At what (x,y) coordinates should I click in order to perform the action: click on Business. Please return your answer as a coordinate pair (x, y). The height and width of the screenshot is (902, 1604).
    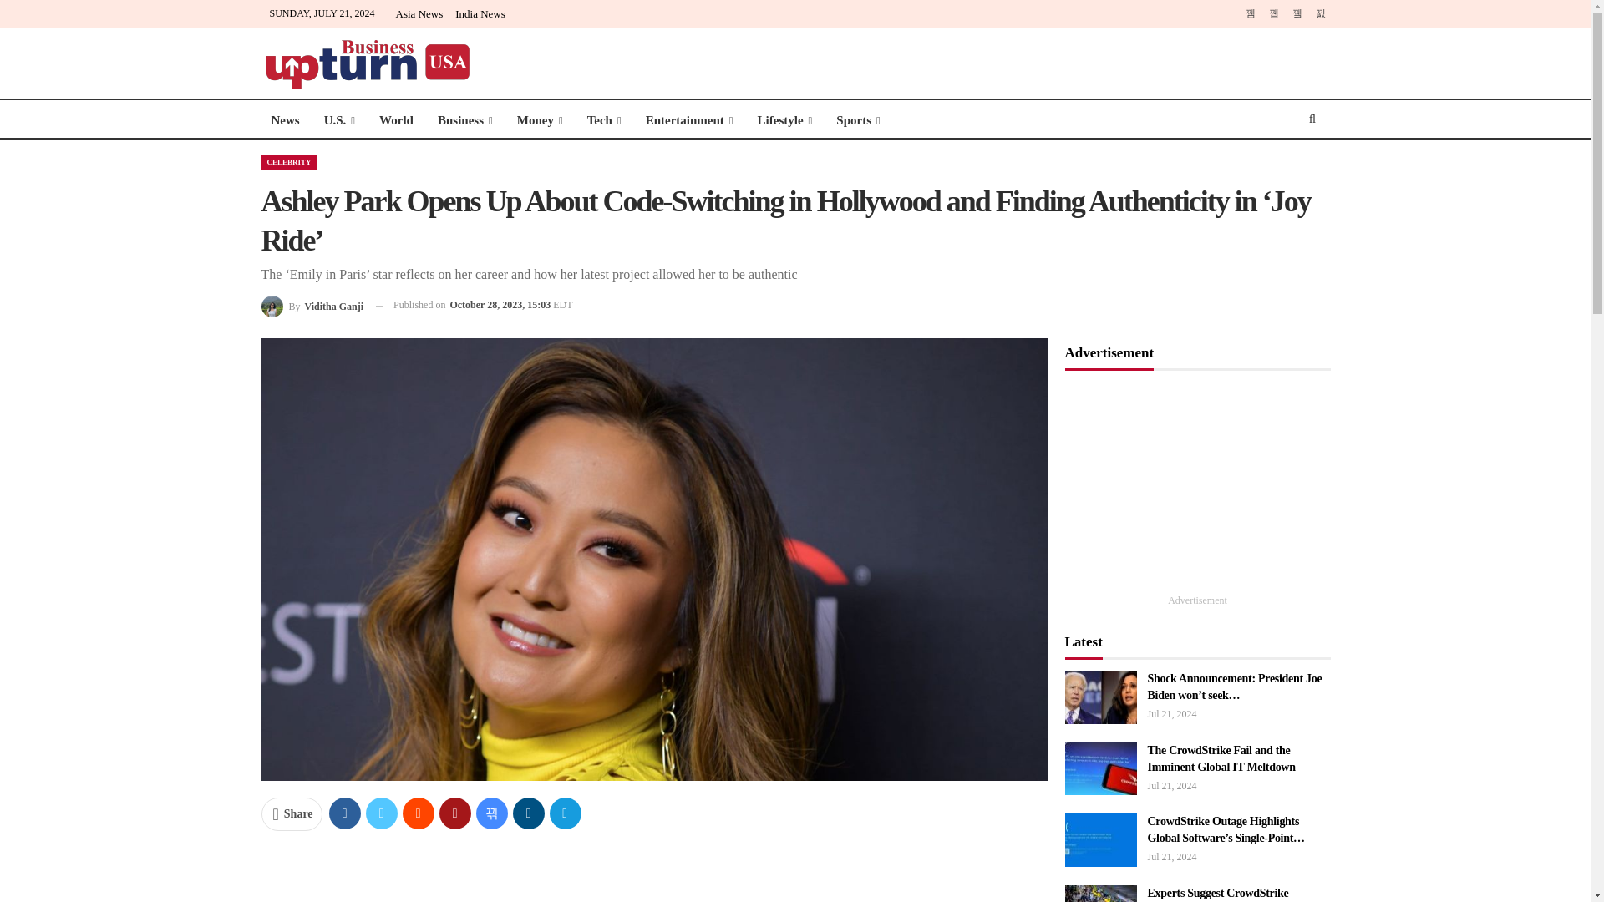
    Looking at the image, I should click on (465, 120).